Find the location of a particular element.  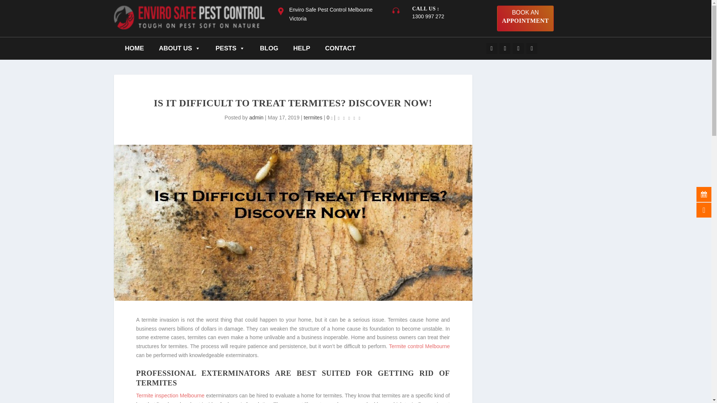

1300 997 272 is located at coordinates (257, 117).